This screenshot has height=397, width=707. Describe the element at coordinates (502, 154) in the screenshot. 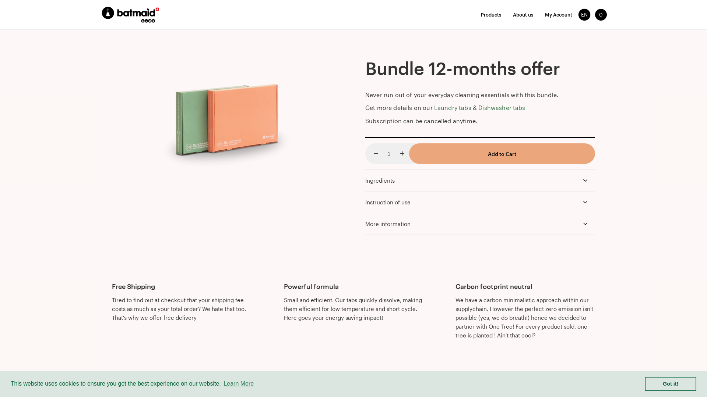

I see `Add to Cart` at that location.